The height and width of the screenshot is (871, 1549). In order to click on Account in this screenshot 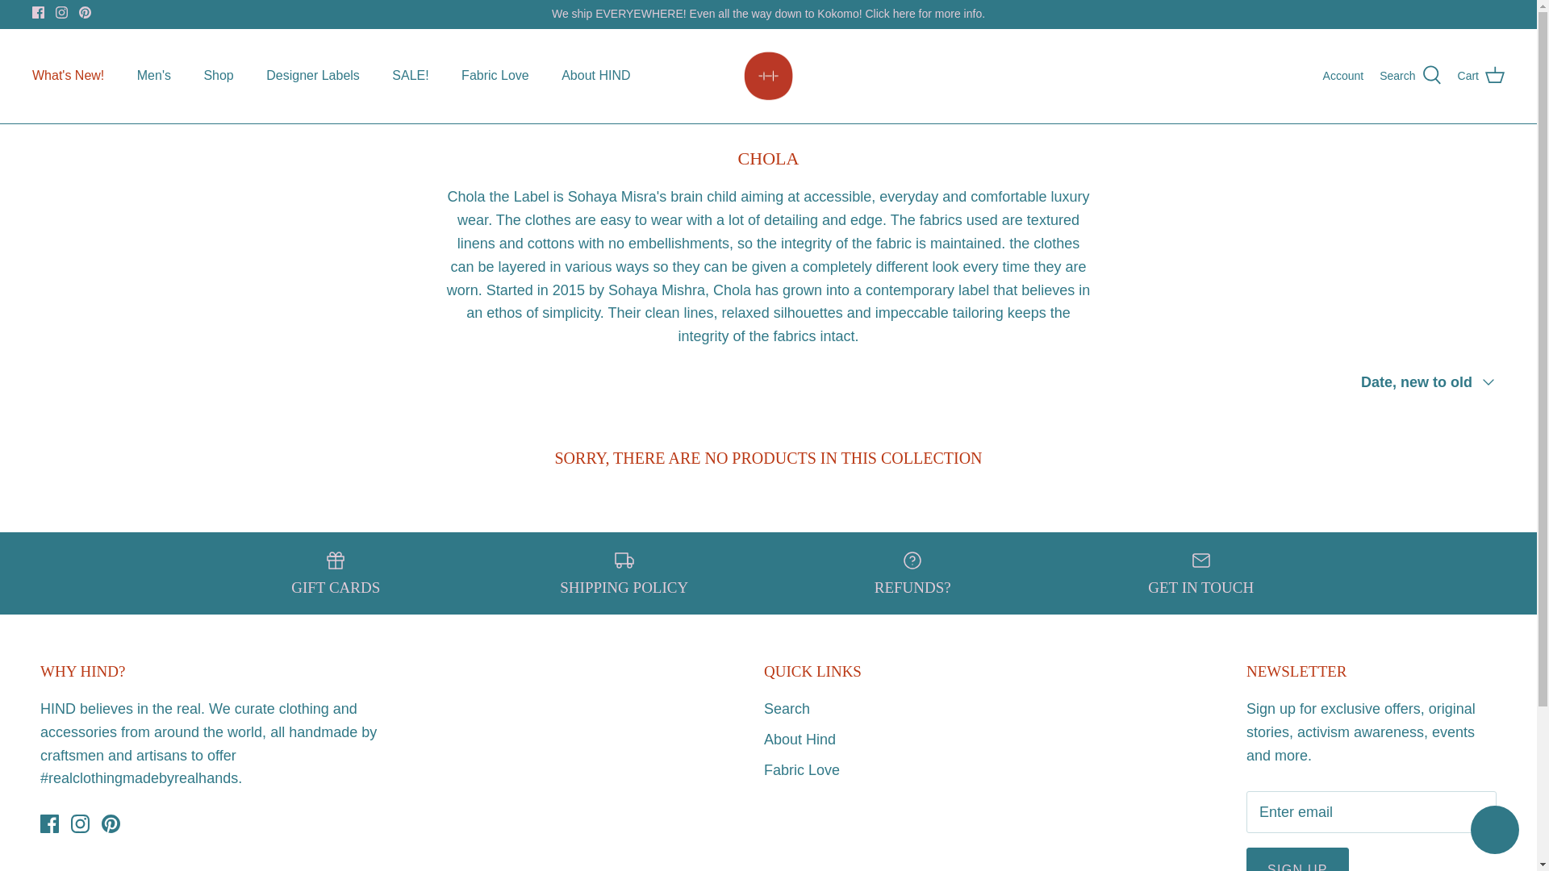, I will do `click(1343, 76)`.